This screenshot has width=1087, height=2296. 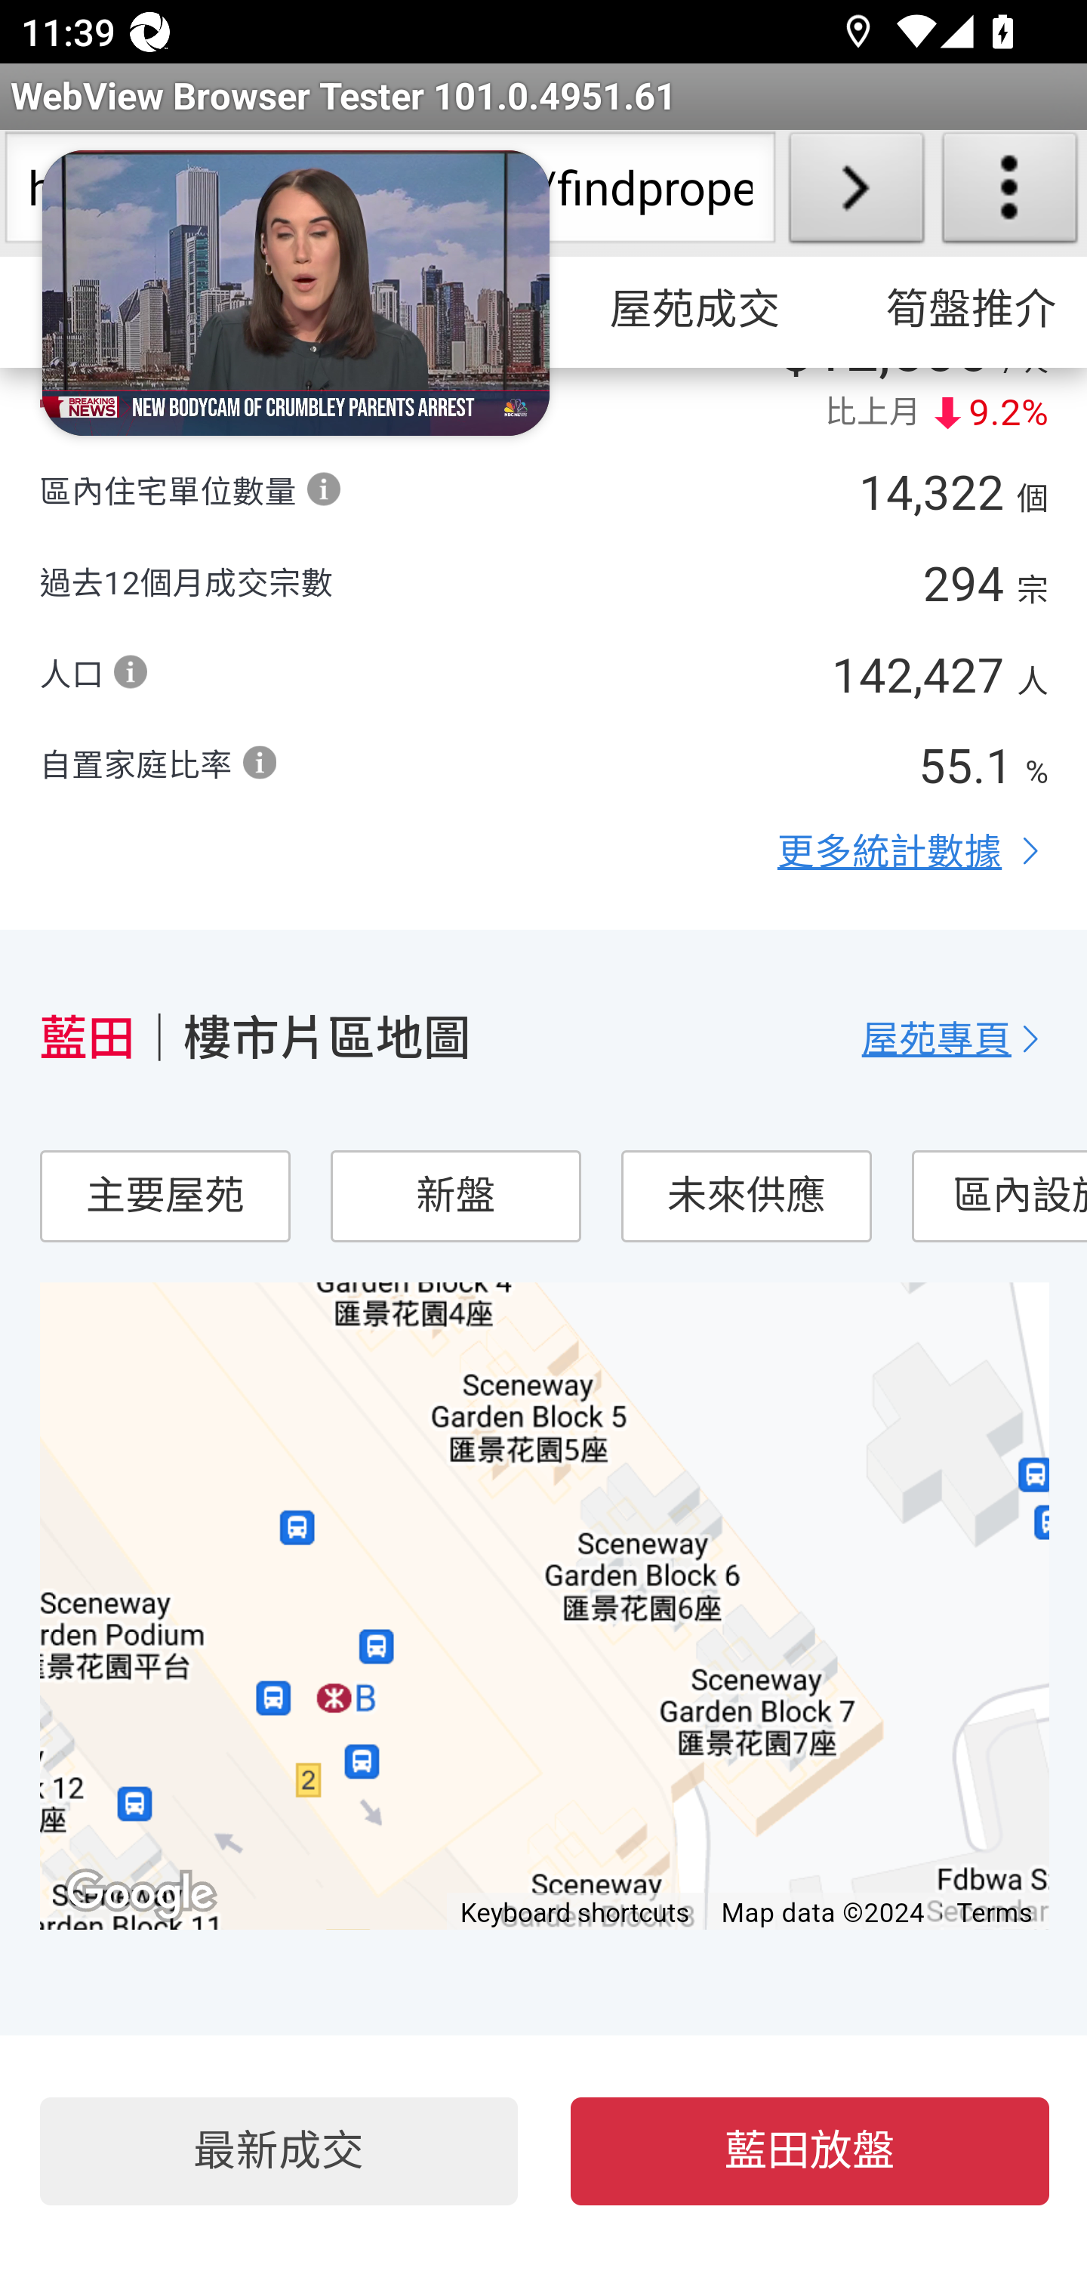 What do you see at coordinates (959, 311) in the screenshot?
I see `筍盤推介` at bounding box center [959, 311].